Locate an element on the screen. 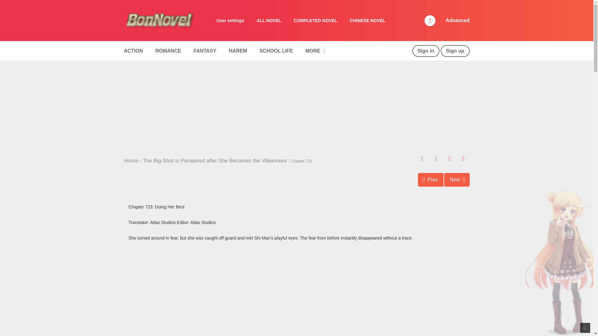 The width and height of the screenshot is (598, 336). ALL NOVEL is located at coordinates (269, 21).